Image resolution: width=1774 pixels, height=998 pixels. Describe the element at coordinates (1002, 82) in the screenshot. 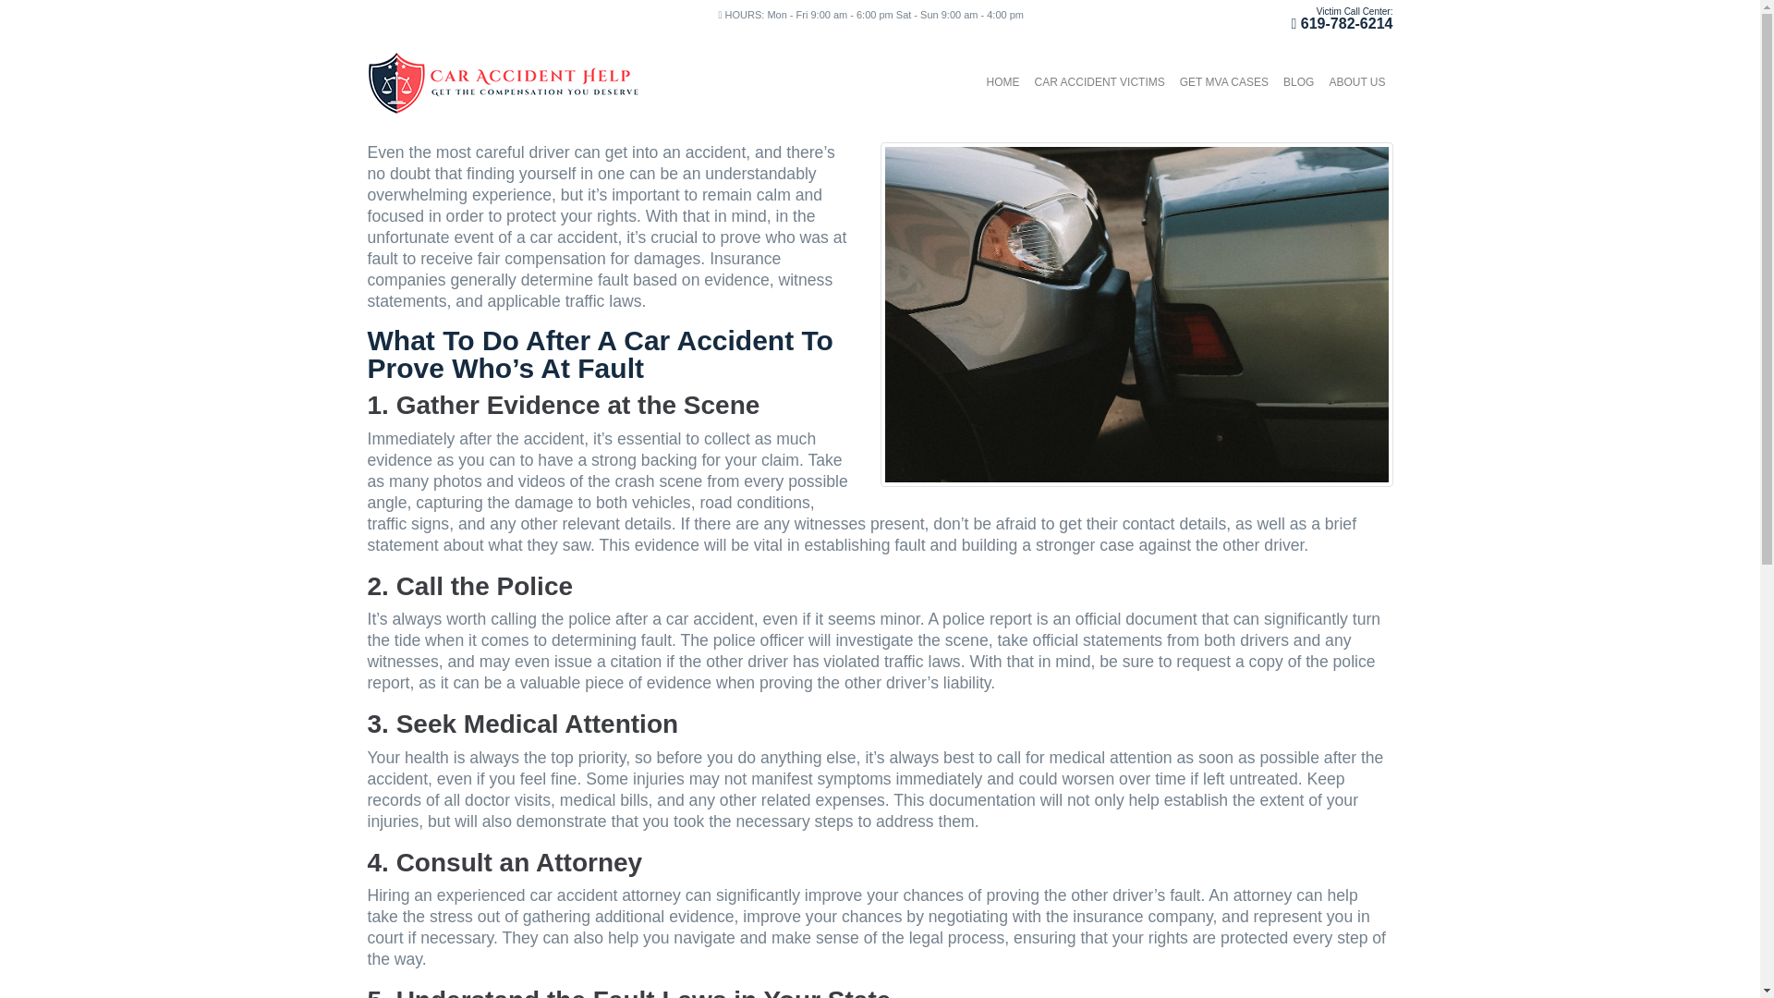

I see `HOME` at that location.